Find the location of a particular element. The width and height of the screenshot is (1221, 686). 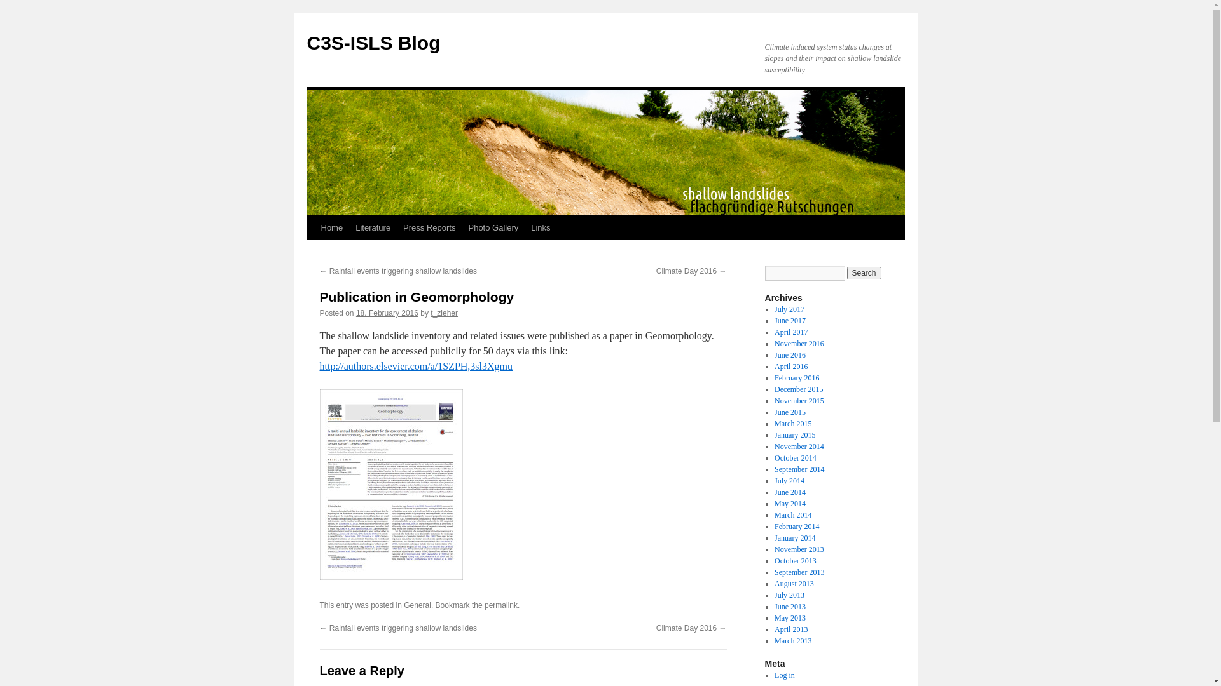

March 2014 is located at coordinates (793, 515).